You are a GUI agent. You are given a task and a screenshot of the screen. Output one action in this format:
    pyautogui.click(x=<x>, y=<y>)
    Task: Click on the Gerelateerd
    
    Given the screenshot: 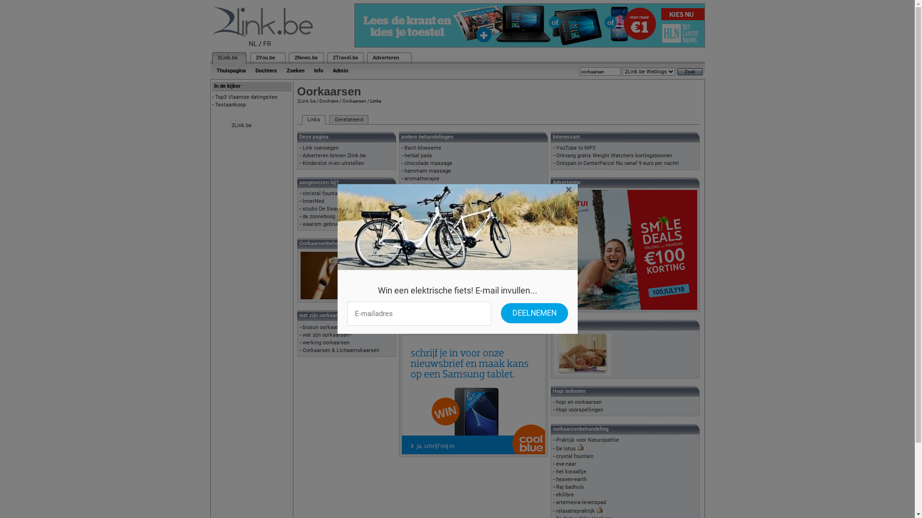 What is the action you would take?
    pyautogui.click(x=349, y=120)
    